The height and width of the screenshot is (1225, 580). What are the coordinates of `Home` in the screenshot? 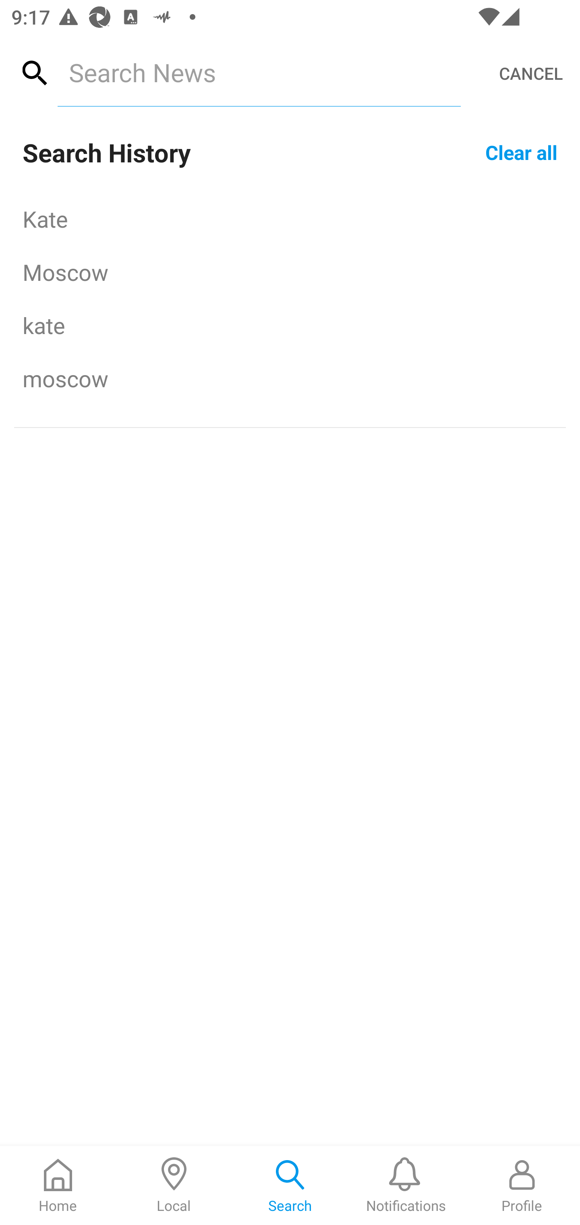 It's located at (58, 1186).